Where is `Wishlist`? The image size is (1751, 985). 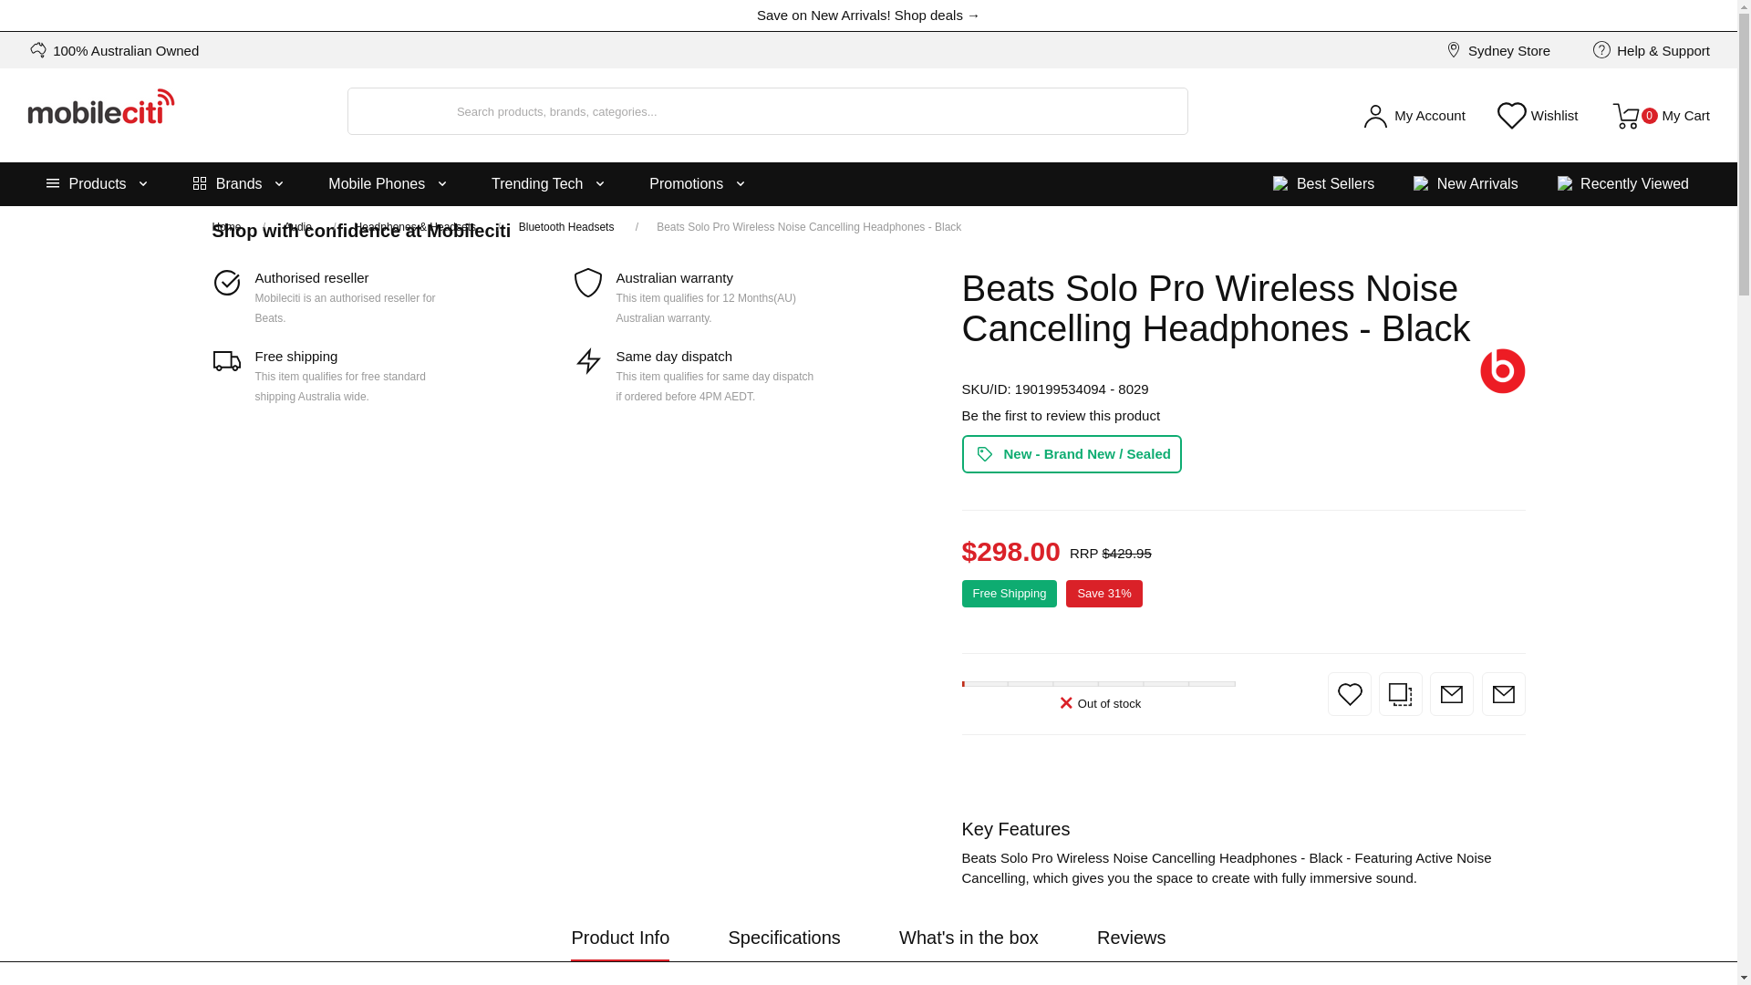
Wishlist is located at coordinates (1538, 115).